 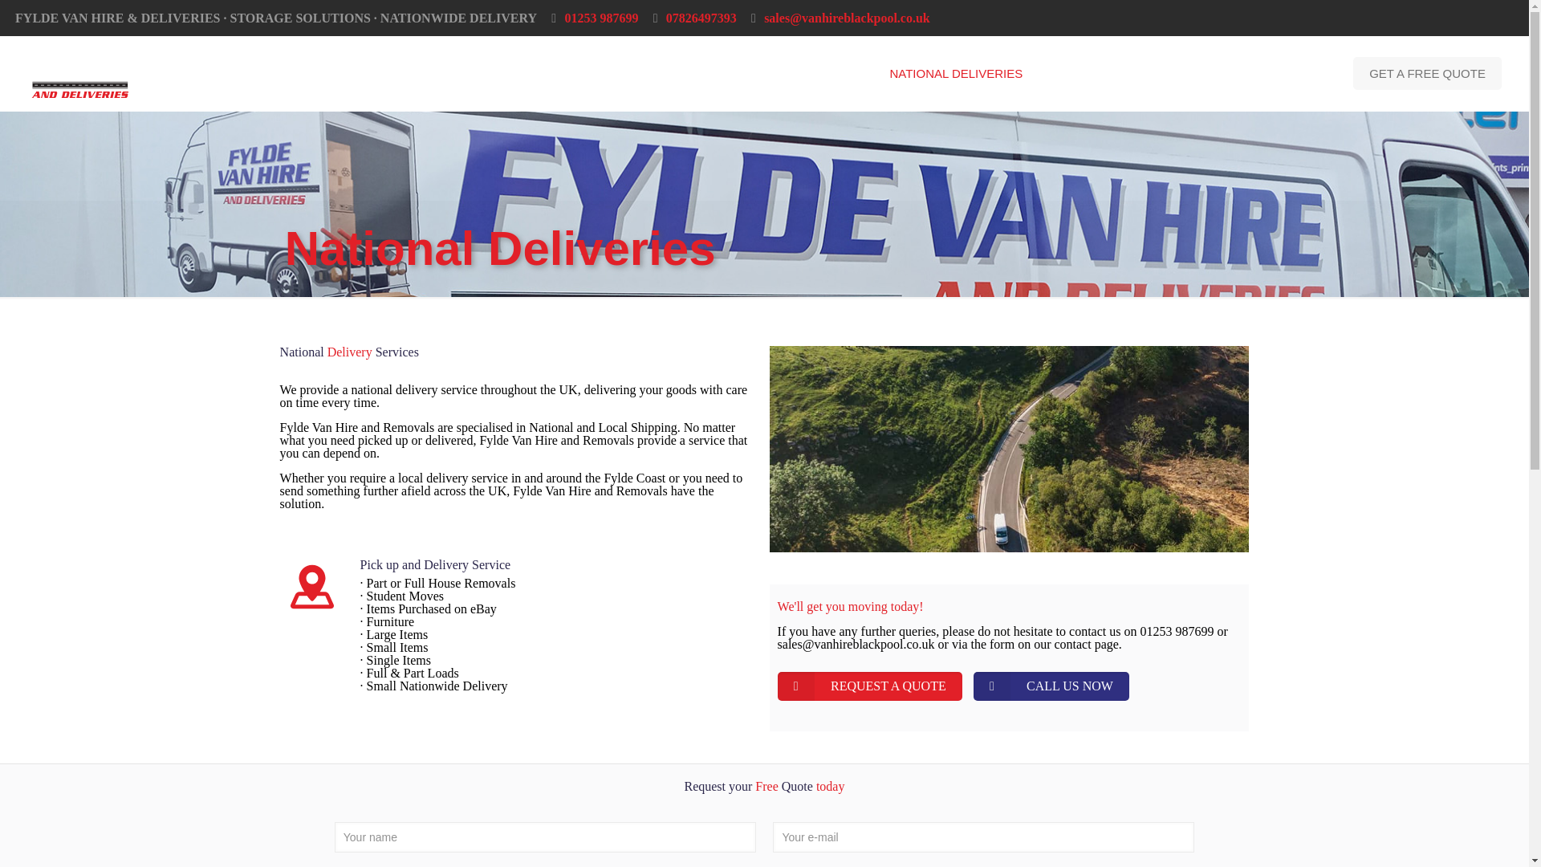 I want to click on CALL US NOW, so click(x=1051, y=686).